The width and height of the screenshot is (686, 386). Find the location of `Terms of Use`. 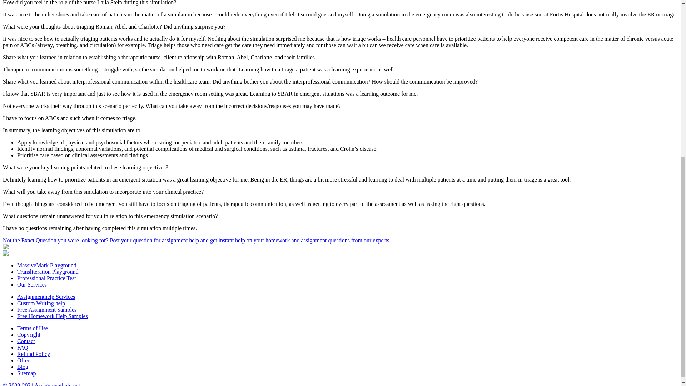

Terms of Use is located at coordinates (33, 328).